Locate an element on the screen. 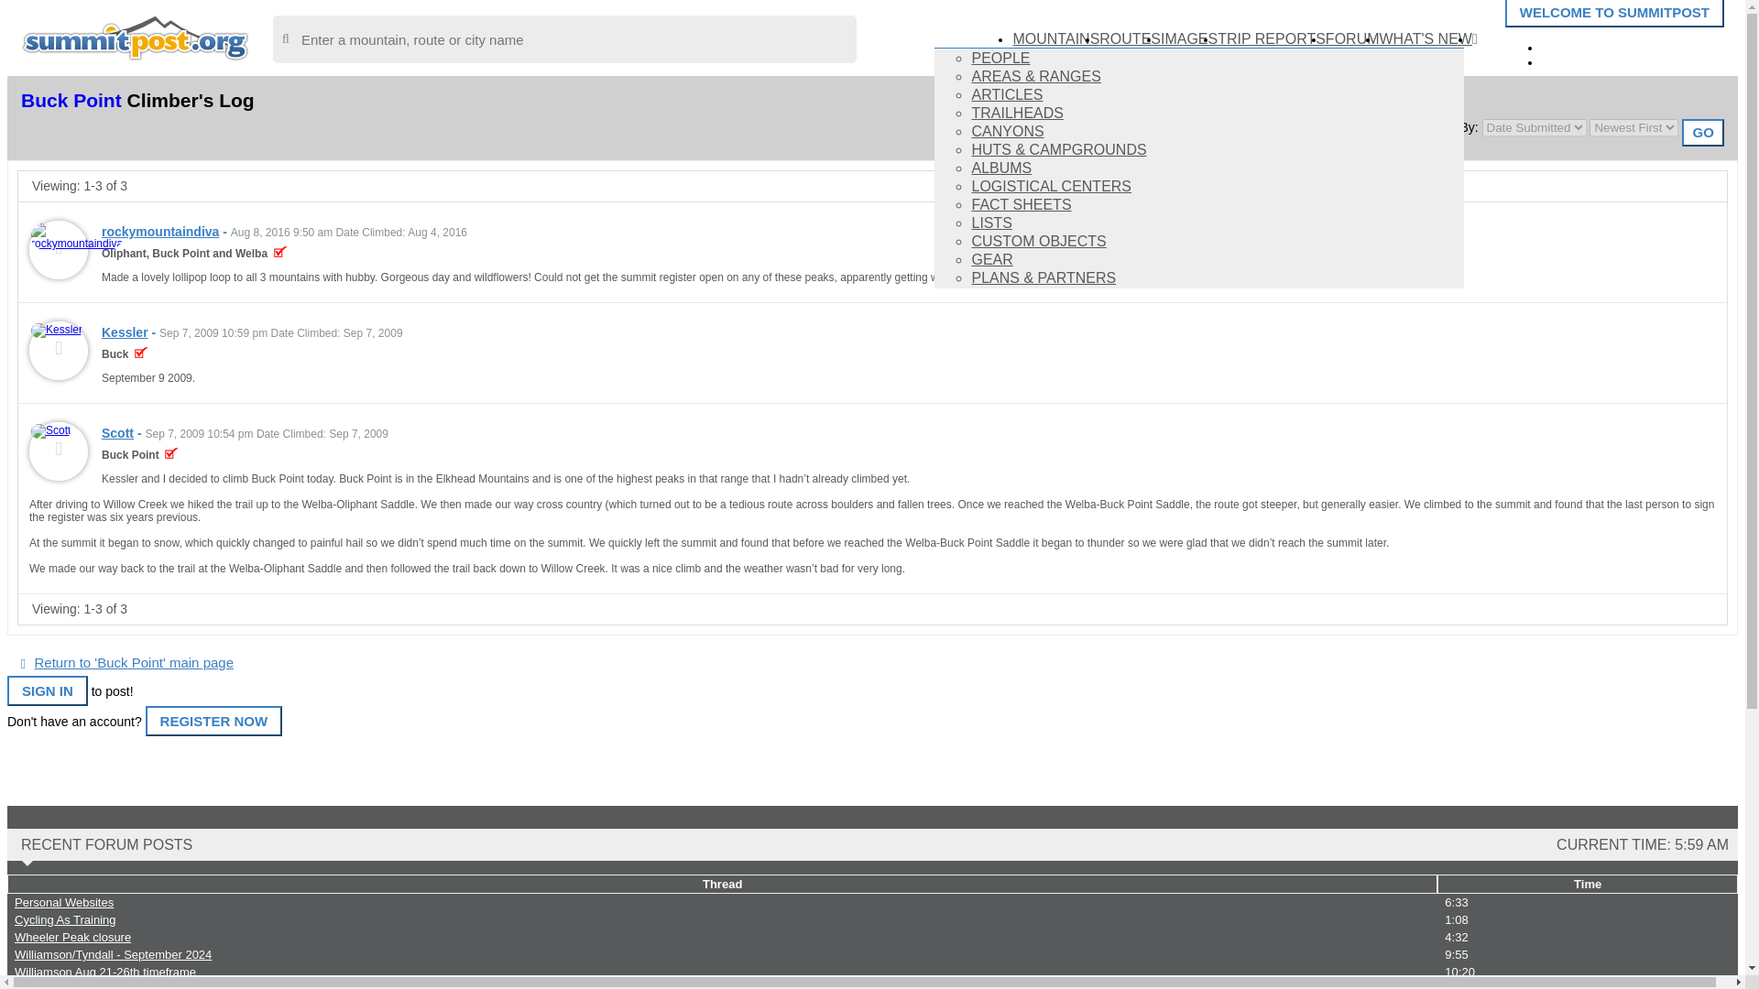 This screenshot has width=1759, height=989. SIGN IN is located at coordinates (1583, 46).